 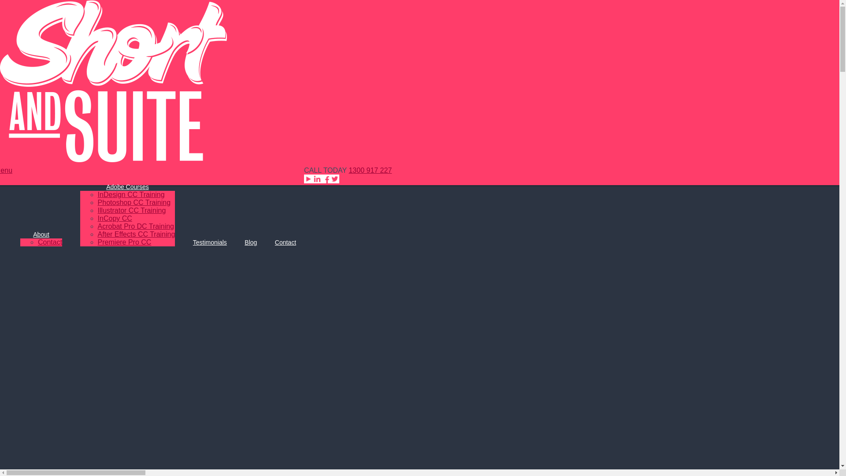 I want to click on Premiere Pro CC, so click(x=125, y=242).